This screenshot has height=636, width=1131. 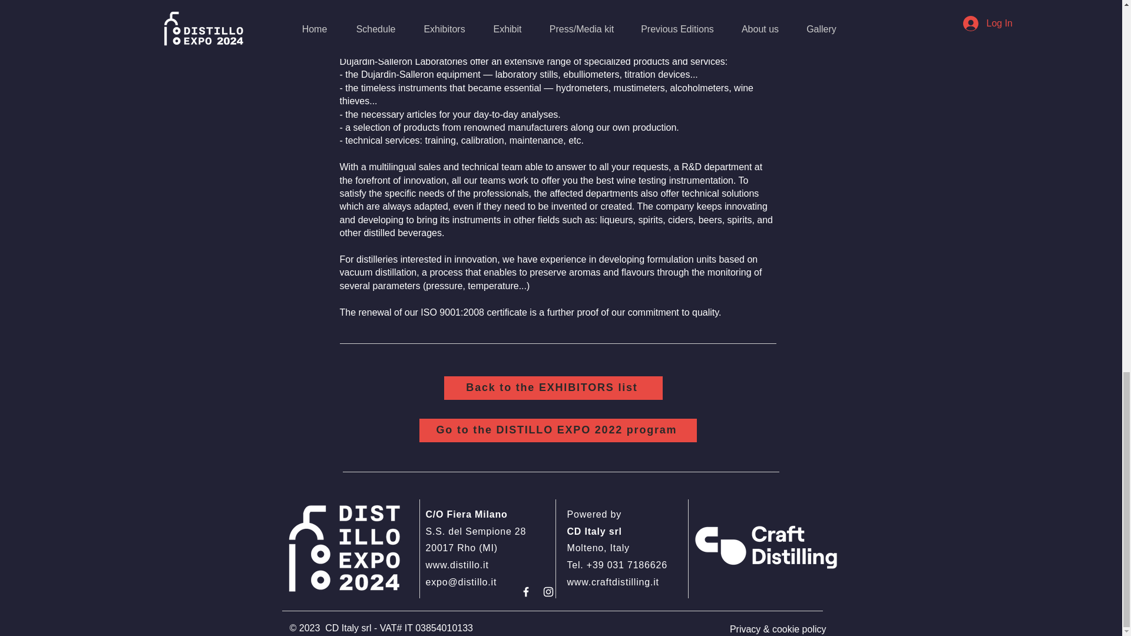 What do you see at coordinates (345, 549) in the screenshot?
I see `Distillo Logo 2024 vertical trans. white` at bounding box center [345, 549].